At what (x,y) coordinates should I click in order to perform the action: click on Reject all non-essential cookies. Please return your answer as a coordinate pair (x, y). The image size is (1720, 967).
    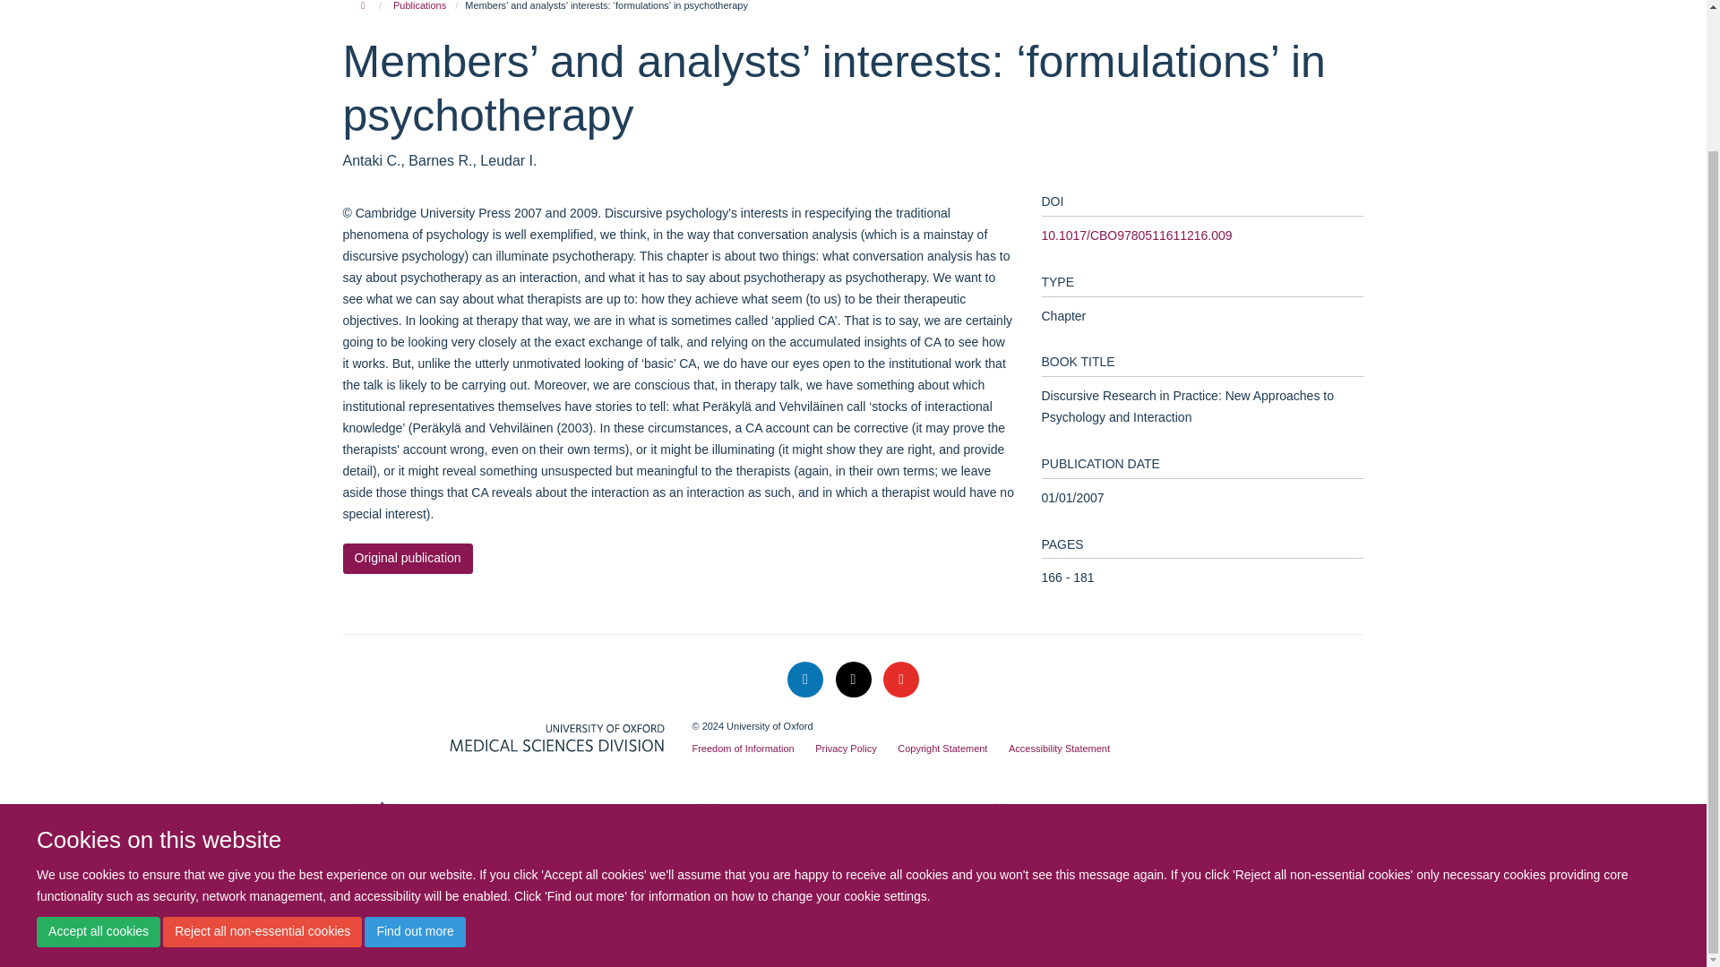
    Looking at the image, I should click on (262, 766).